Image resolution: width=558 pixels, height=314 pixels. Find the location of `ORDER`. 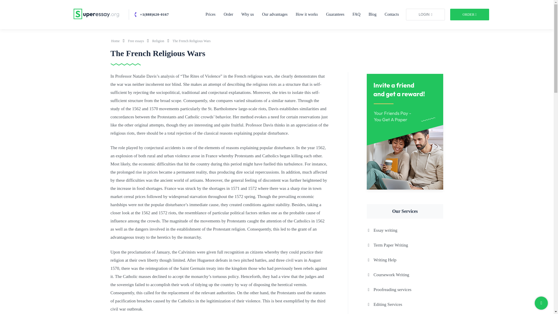

ORDER is located at coordinates (469, 15).